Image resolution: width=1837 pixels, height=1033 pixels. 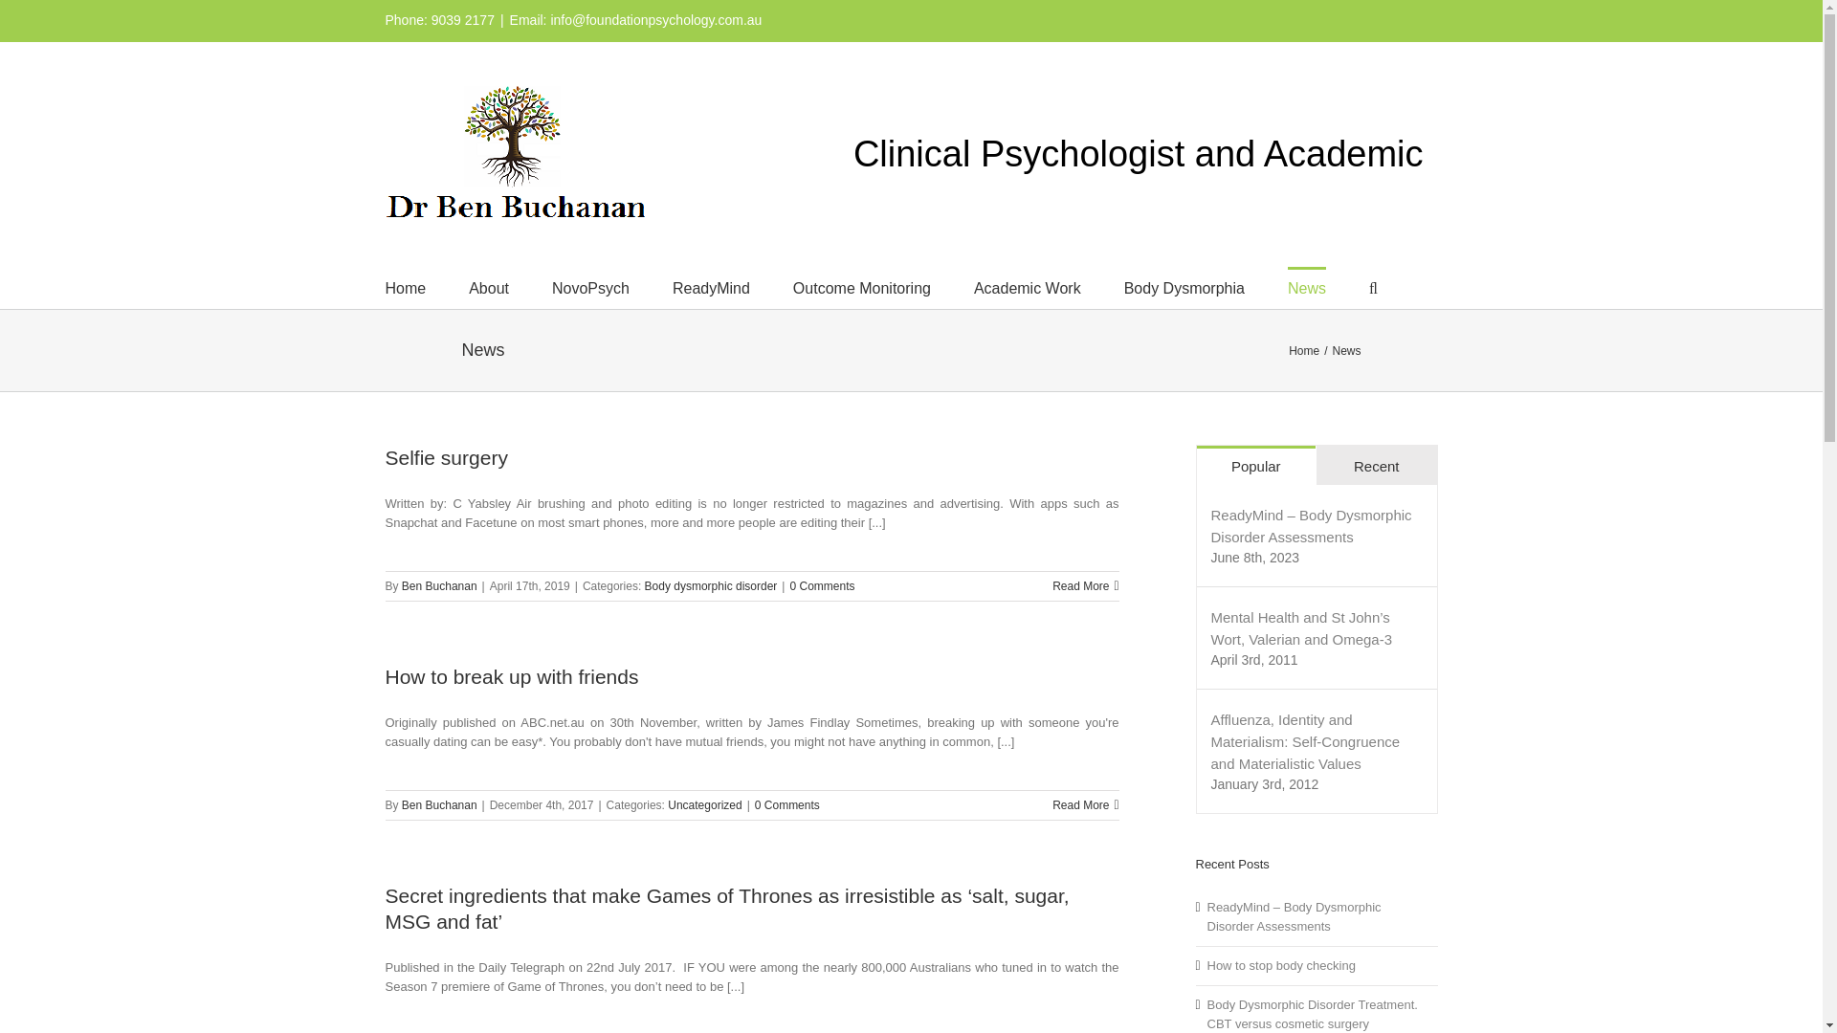 What do you see at coordinates (821, 585) in the screenshot?
I see `0 Comments` at bounding box center [821, 585].